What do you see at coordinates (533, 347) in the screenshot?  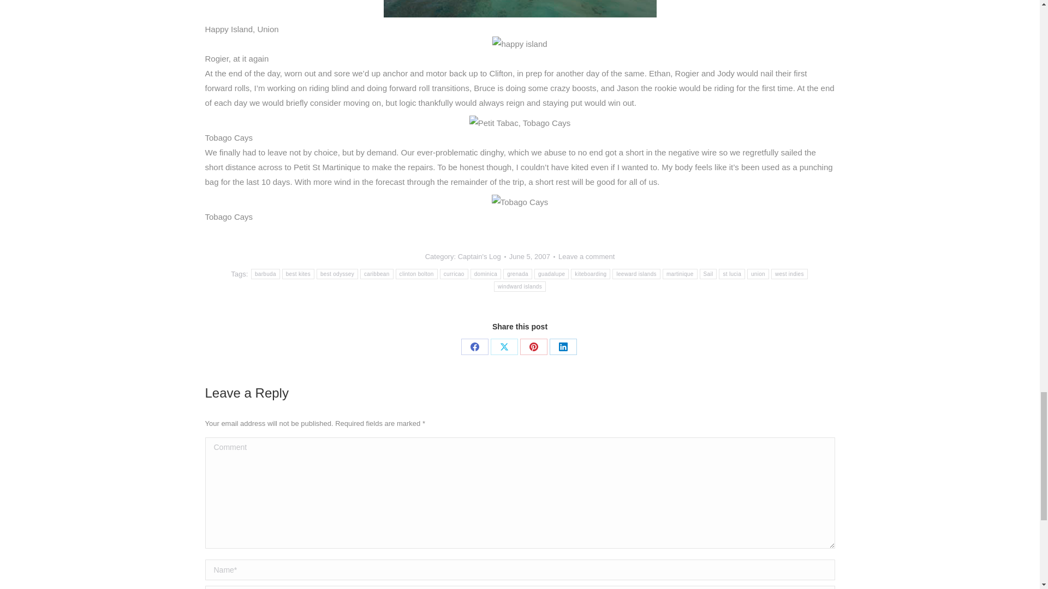 I see `Pinterest` at bounding box center [533, 347].